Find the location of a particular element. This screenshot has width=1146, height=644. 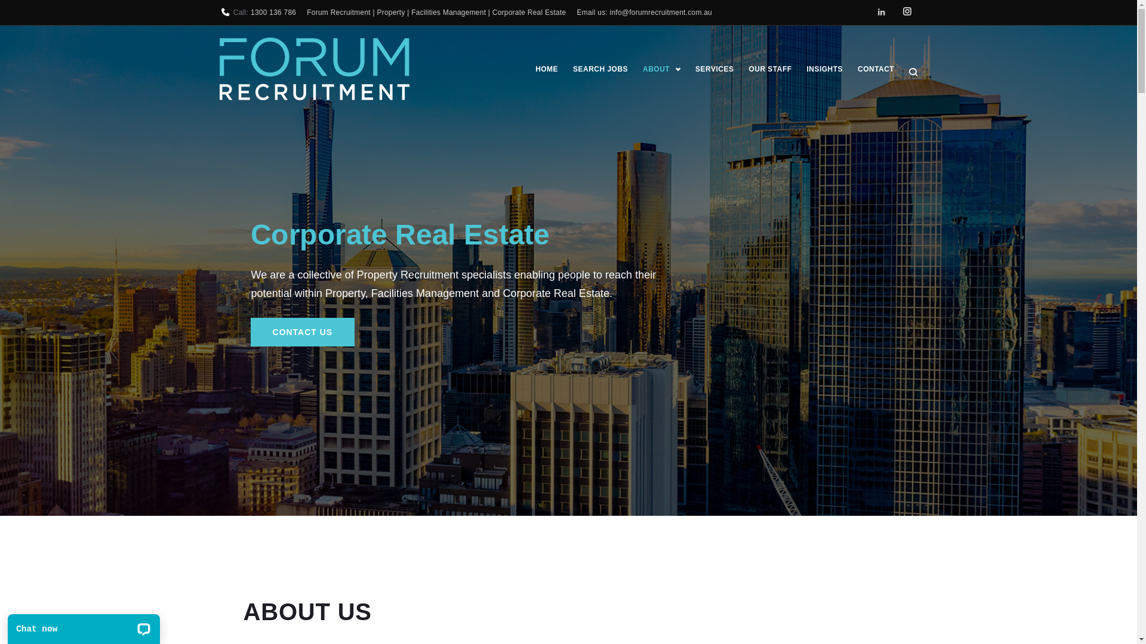

CONTACT is located at coordinates (876, 70).